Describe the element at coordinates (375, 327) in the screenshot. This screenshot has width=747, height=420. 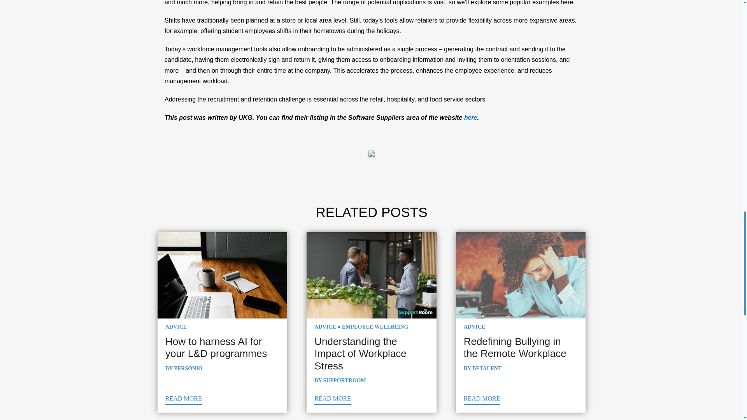
I see `Employee Wellbeing` at that location.